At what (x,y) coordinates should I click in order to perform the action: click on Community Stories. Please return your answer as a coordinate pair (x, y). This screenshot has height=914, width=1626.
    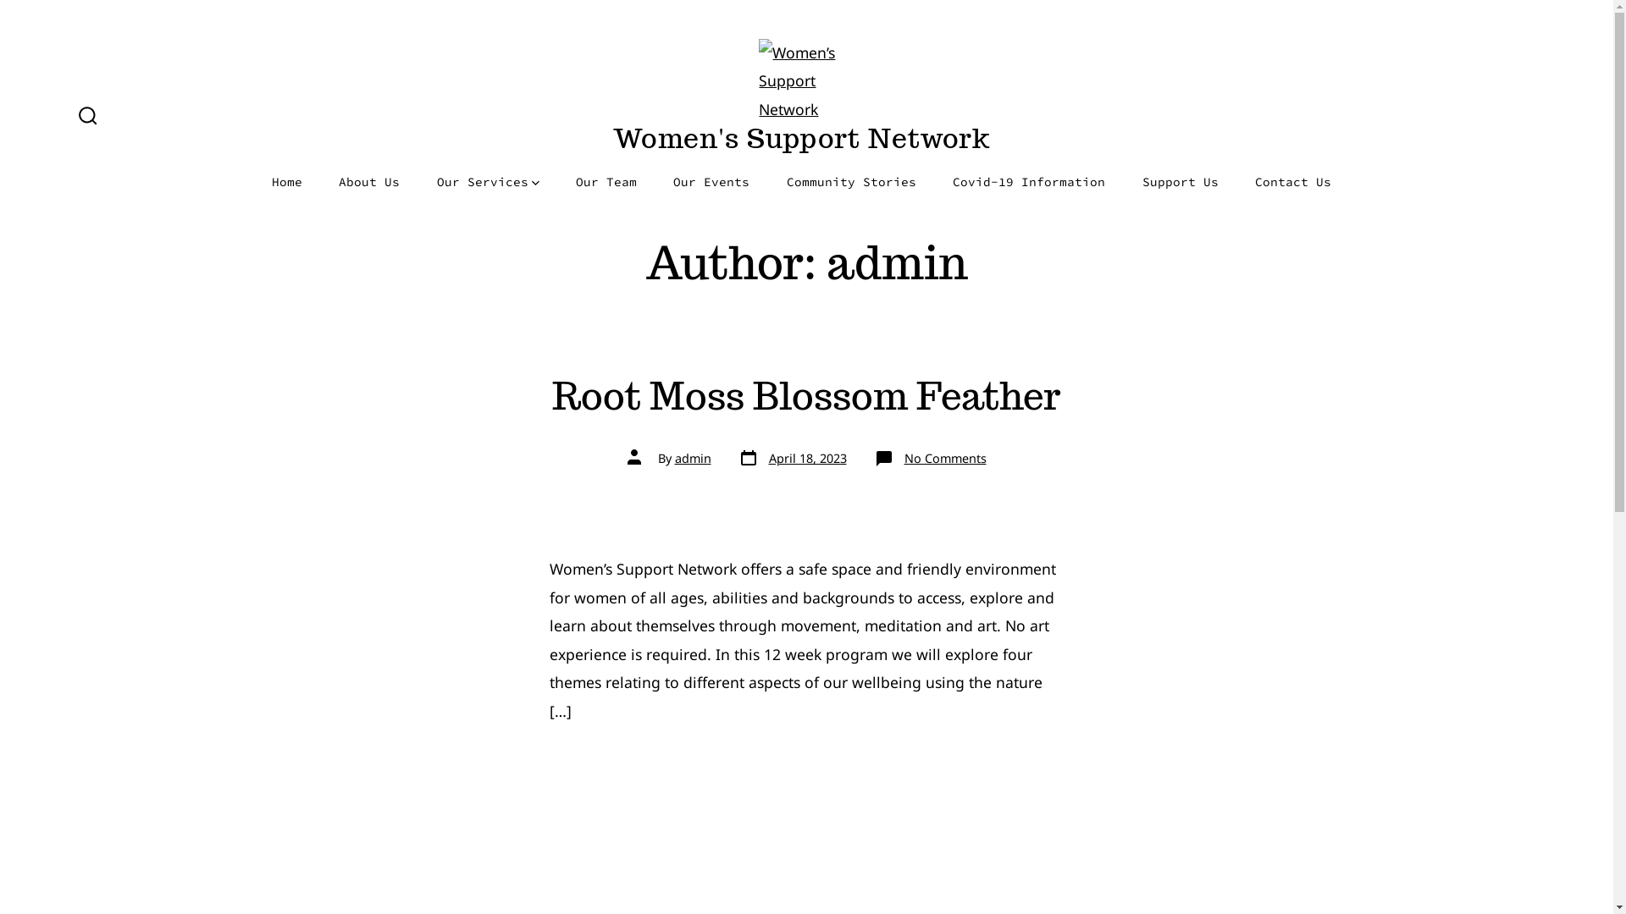
    Looking at the image, I should click on (852, 183).